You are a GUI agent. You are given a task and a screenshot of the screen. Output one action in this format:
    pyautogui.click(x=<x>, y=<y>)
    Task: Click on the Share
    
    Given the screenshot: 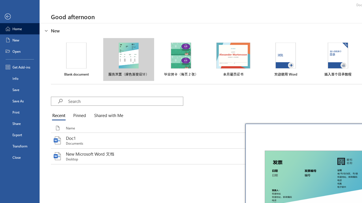 What is the action you would take?
    pyautogui.click(x=20, y=123)
    